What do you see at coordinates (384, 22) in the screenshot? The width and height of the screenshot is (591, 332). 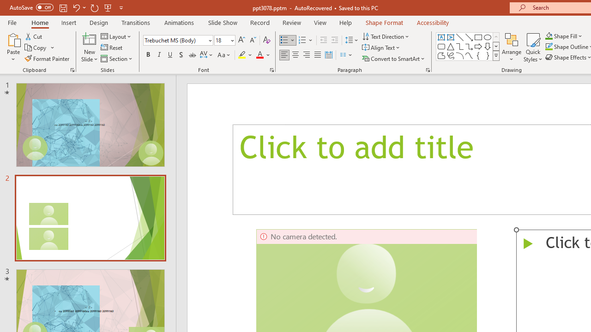 I see `Shape Format` at bounding box center [384, 22].